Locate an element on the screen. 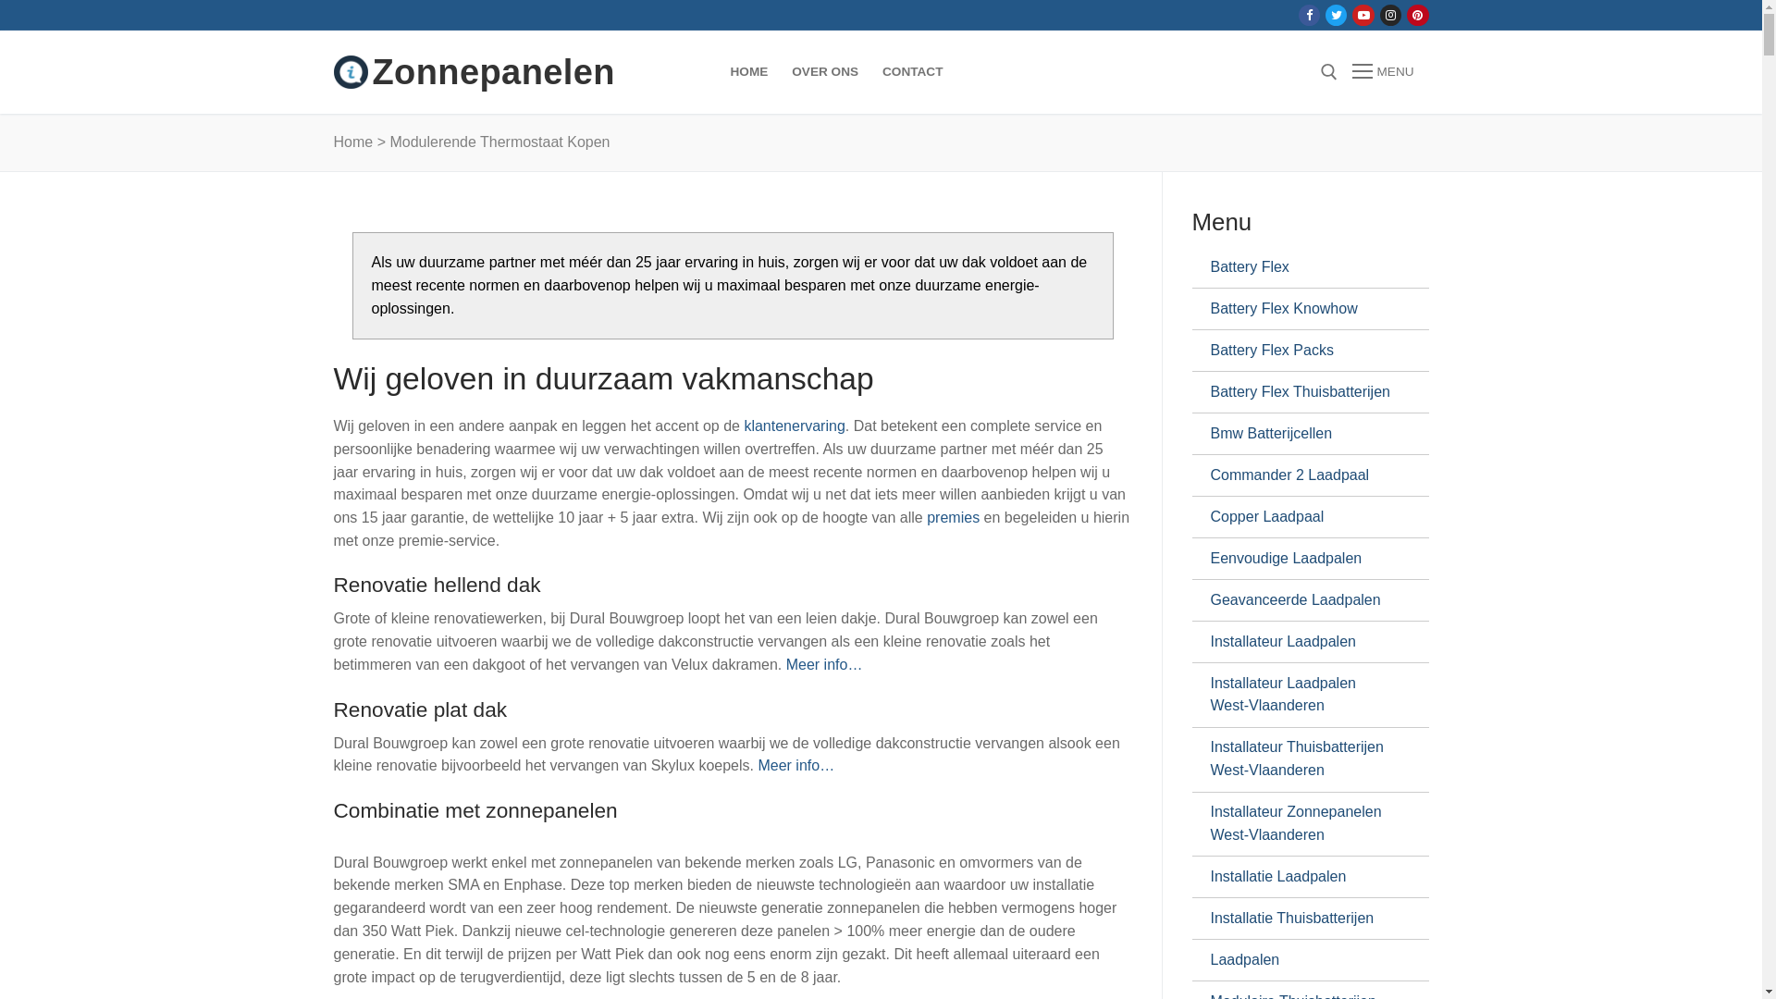  Twitter is located at coordinates (1336, 15).